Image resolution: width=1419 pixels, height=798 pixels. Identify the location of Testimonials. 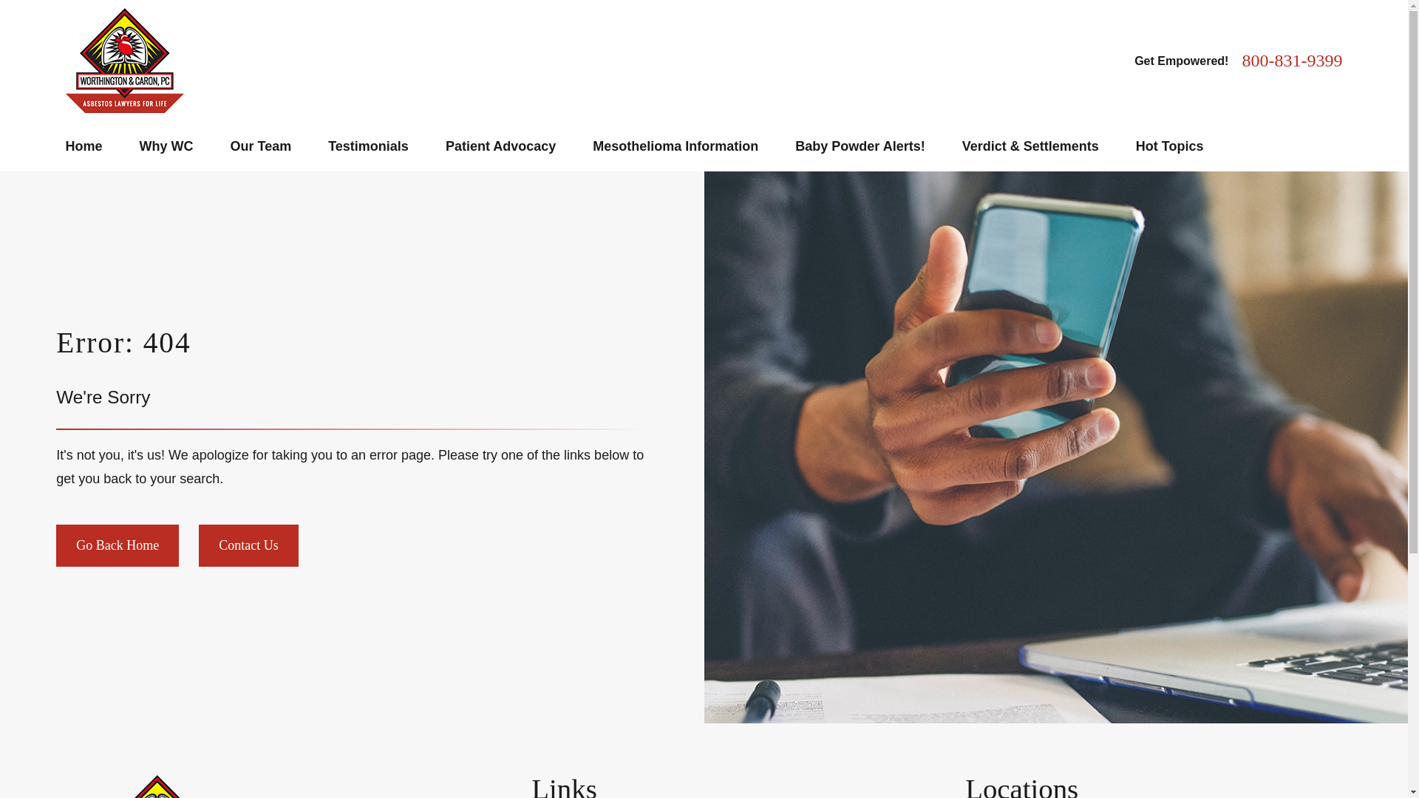
(368, 146).